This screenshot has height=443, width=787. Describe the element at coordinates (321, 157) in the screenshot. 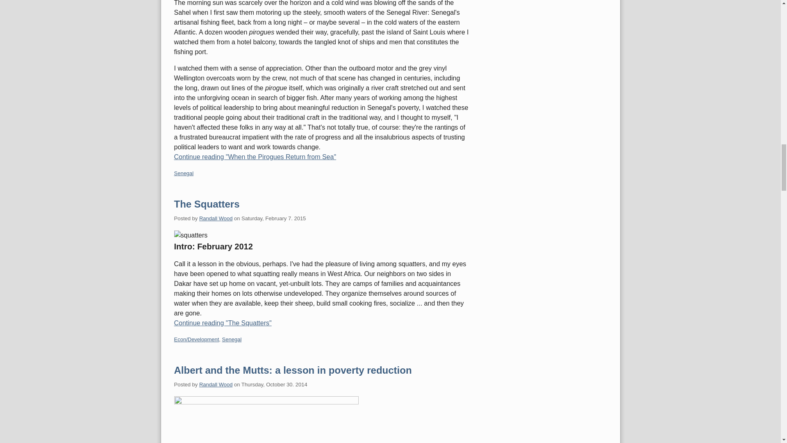

I see `Continue reading "When the Pirogues Return from Sea"` at that location.